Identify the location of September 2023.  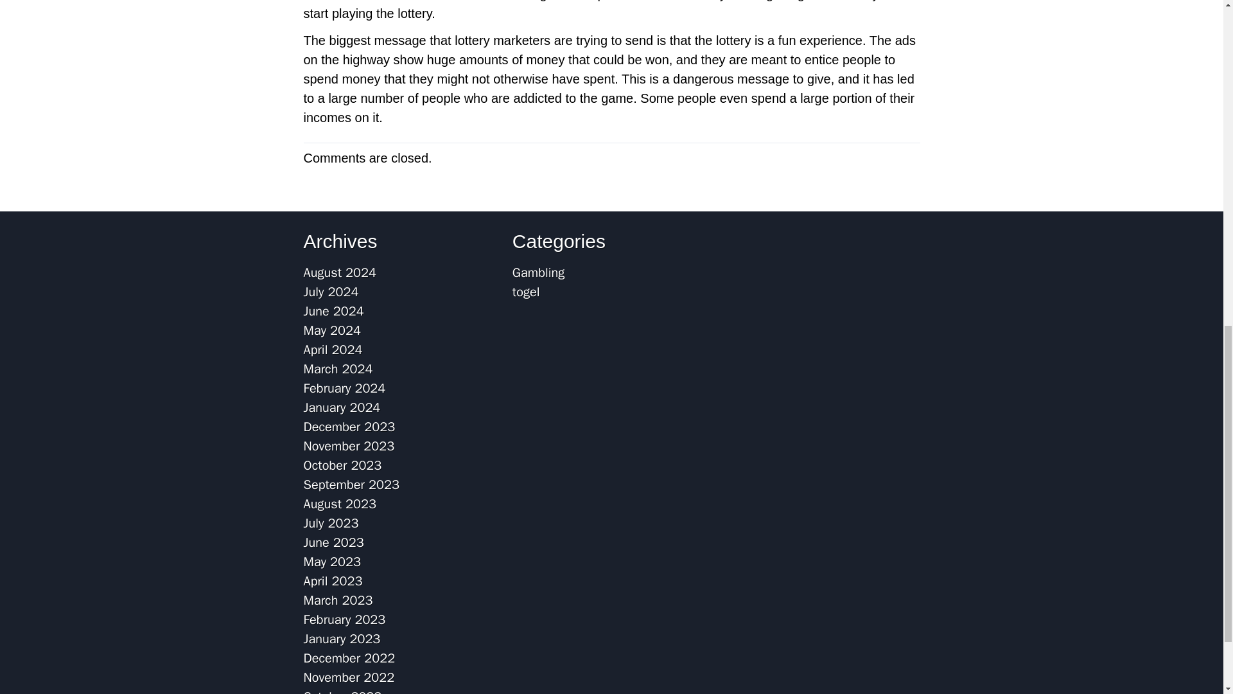
(351, 485).